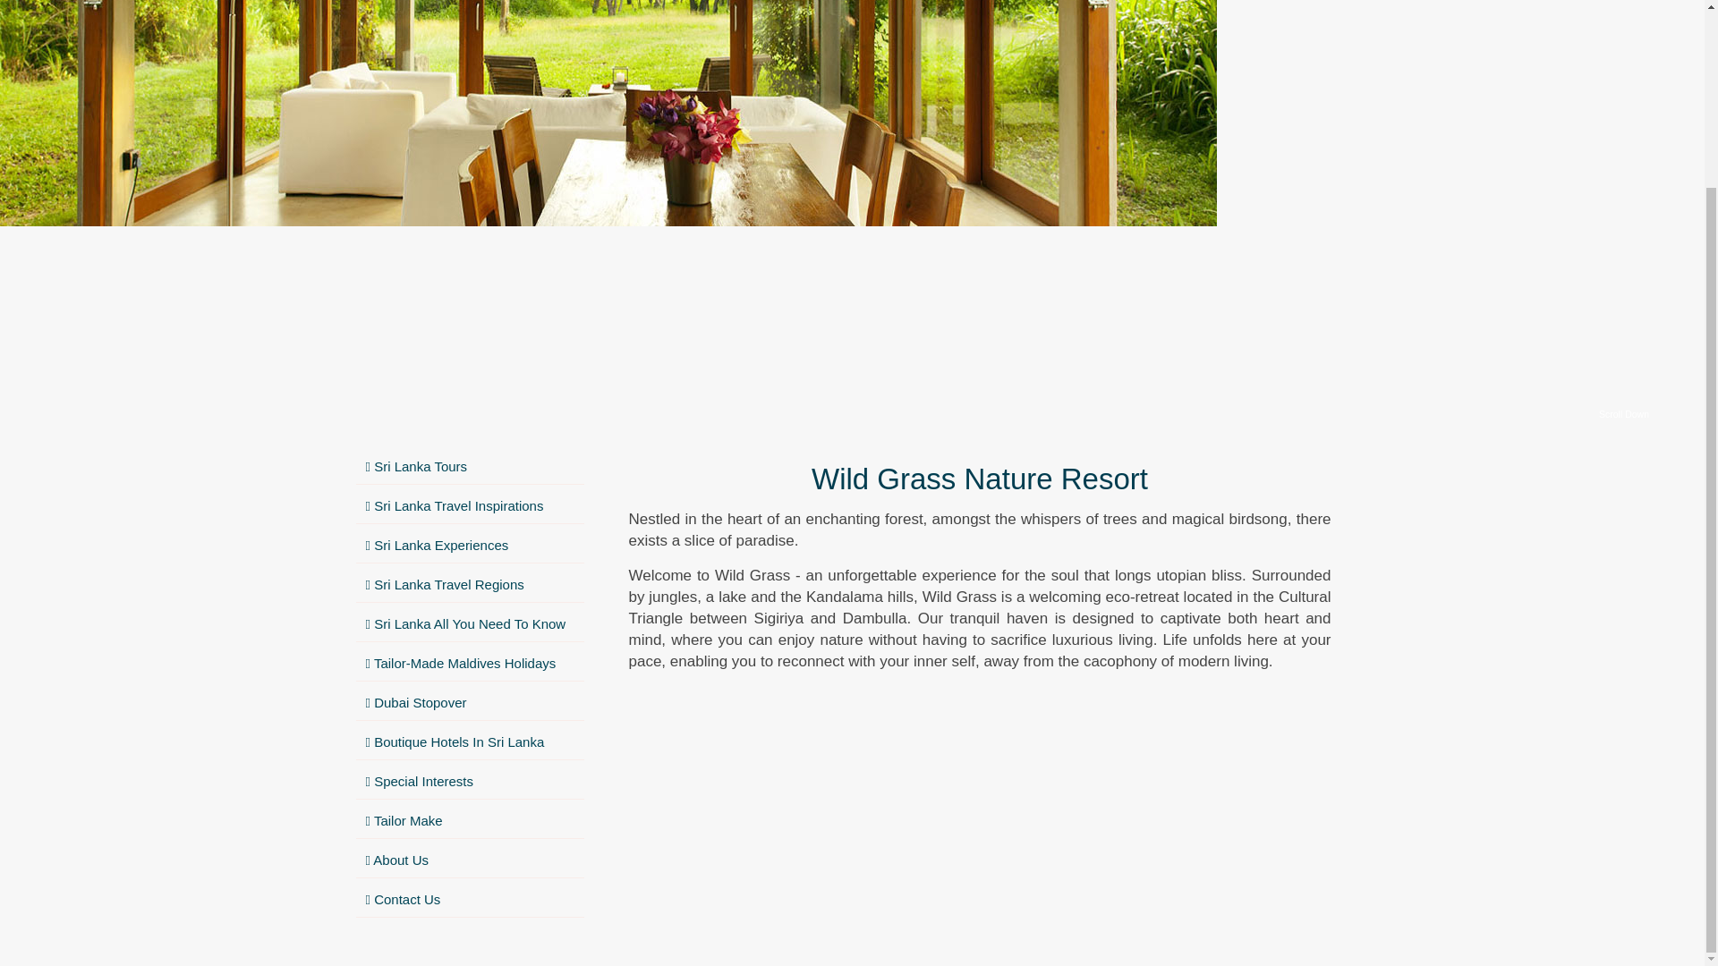 This screenshot has height=966, width=1718. Describe the element at coordinates (469, 585) in the screenshot. I see `Sri Lanka Travel Regions` at that location.